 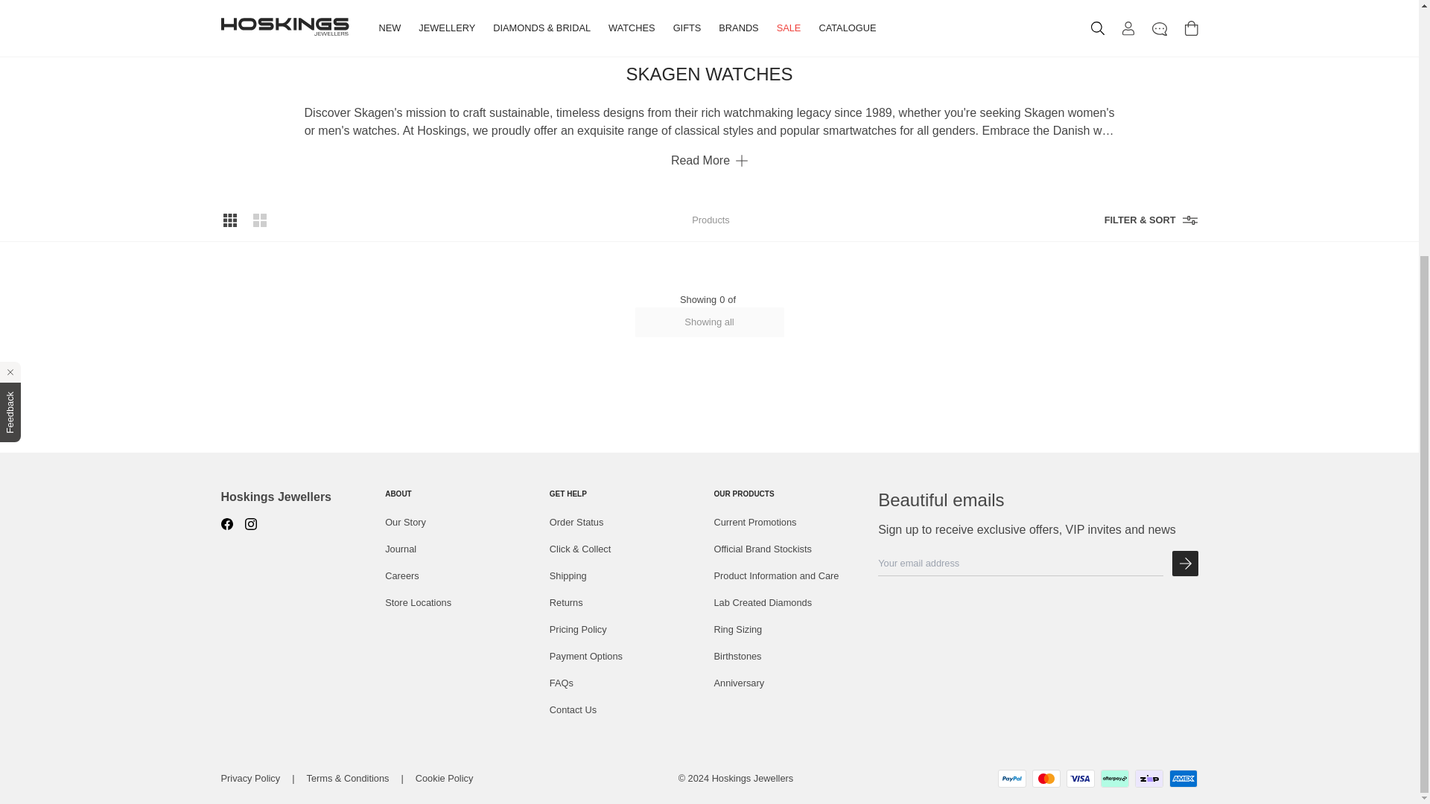 What do you see at coordinates (791, 523) in the screenshot?
I see `Current Promotions` at bounding box center [791, 523].